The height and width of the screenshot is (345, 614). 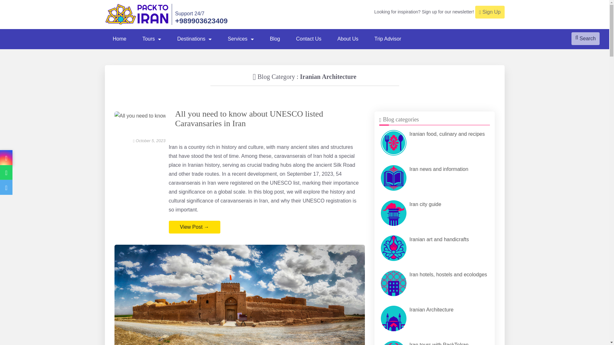 What do you see at coordinates (435, 248) in the screenshot?
I see `Iranian art and handicrafts` at bounding box center [435, 248].